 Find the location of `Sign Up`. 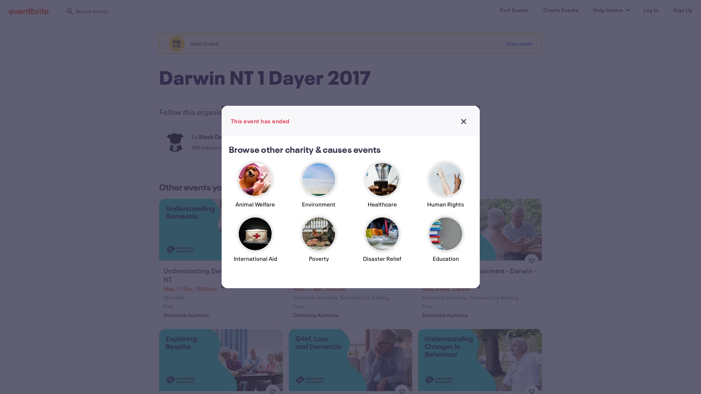

Sign Up is located at coordinates (683, 10).